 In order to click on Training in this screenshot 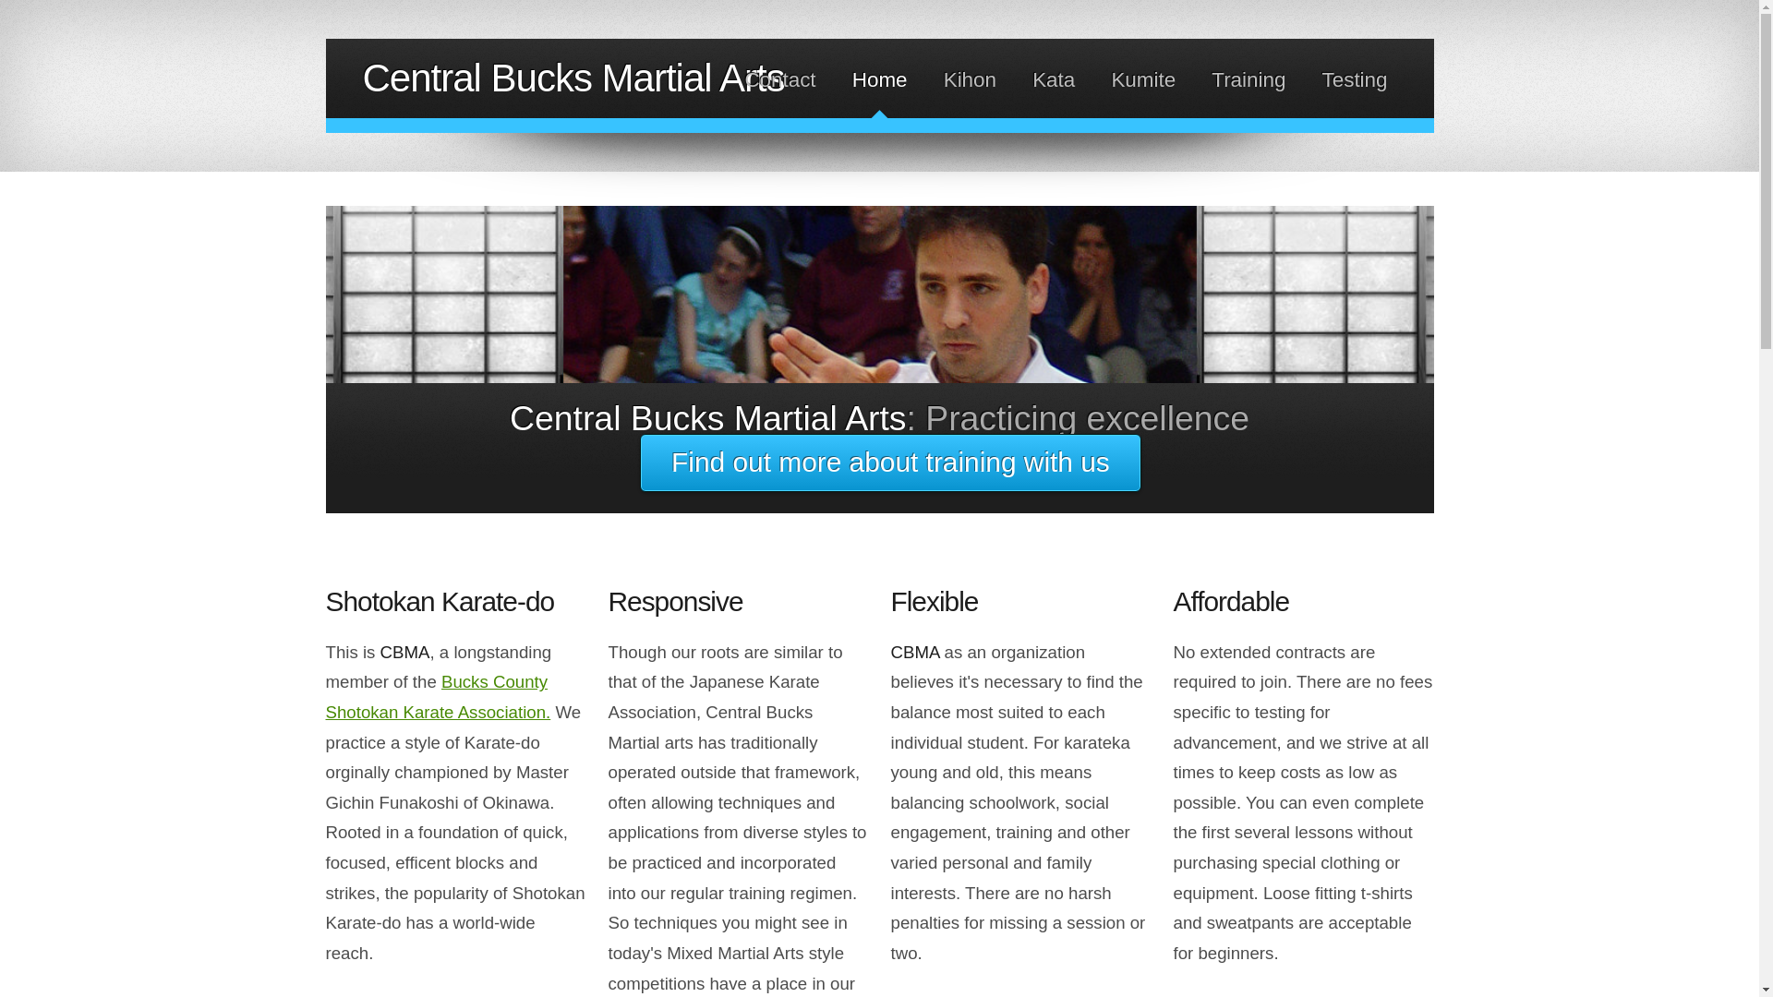, I will do `click(1248, 79)`.